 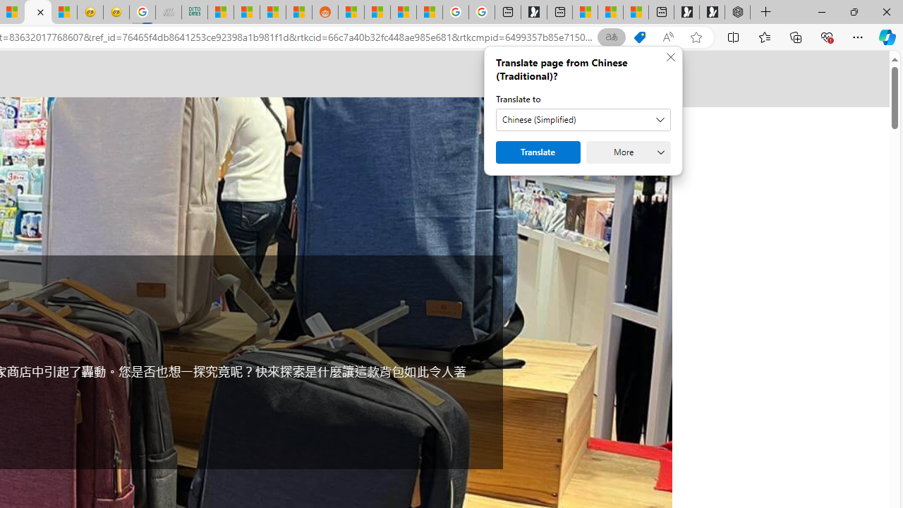 I want to click on Show translate options, so click(x=612, y=37).